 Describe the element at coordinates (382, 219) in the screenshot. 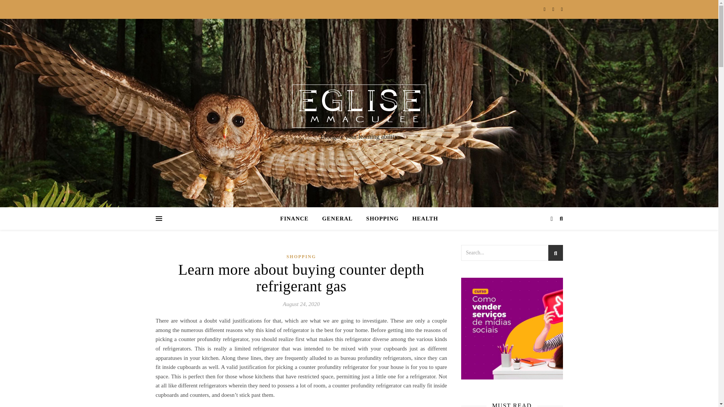

I see `SHOPPING` at that location.